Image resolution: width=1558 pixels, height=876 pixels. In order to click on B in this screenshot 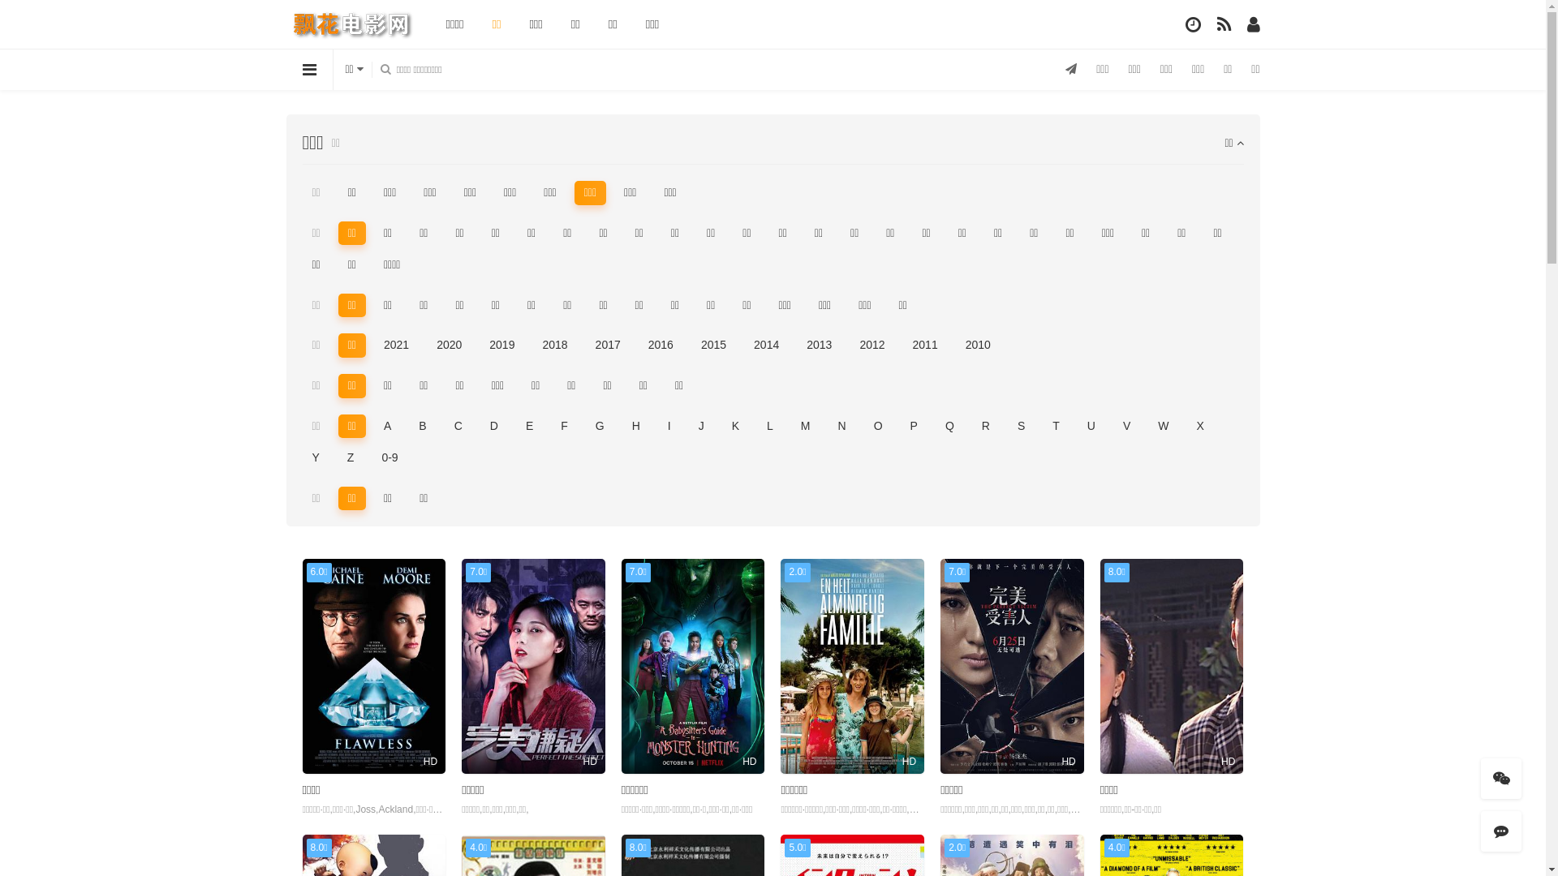, I will do `click(422, 427)`.